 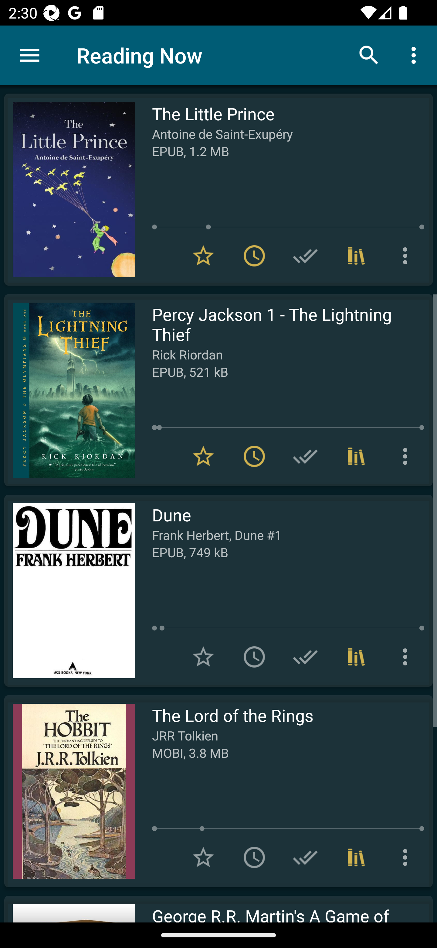 What do you see at coordinates (30, 55) in the screenshot?
I see `Menu` at bounding box center [30, 55].